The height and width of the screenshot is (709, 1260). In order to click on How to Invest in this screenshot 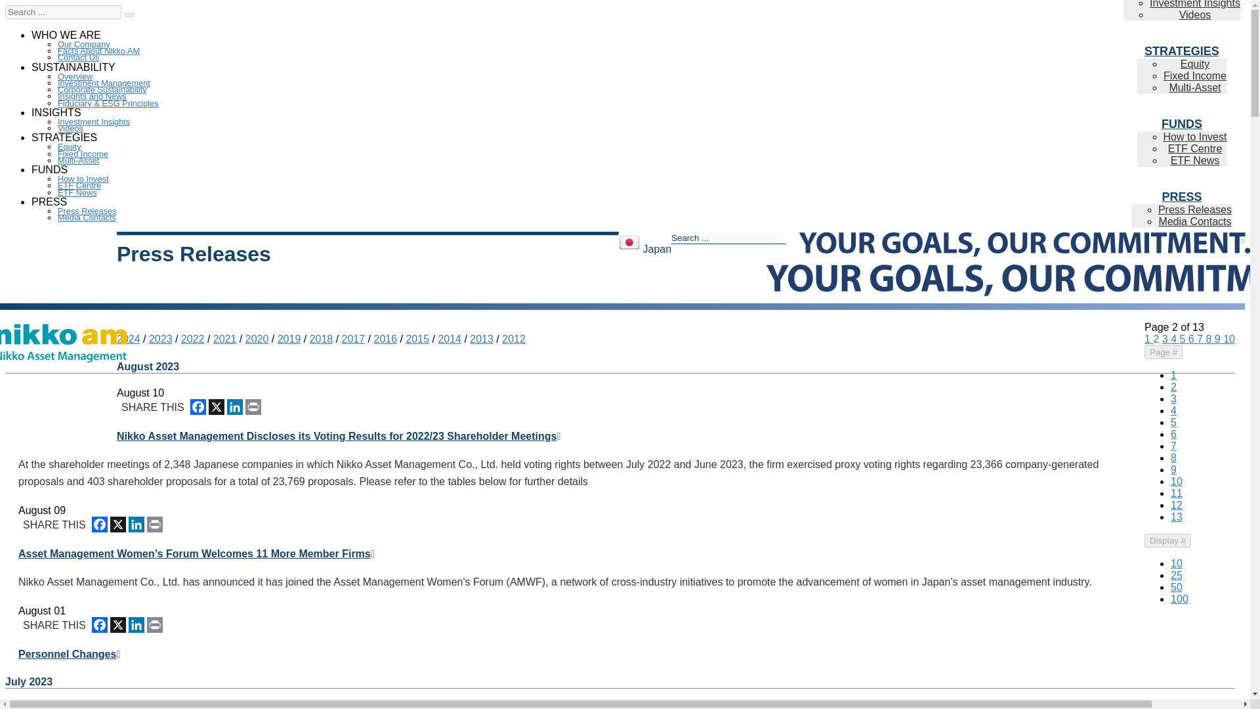, I will do `click(83, 179)`.